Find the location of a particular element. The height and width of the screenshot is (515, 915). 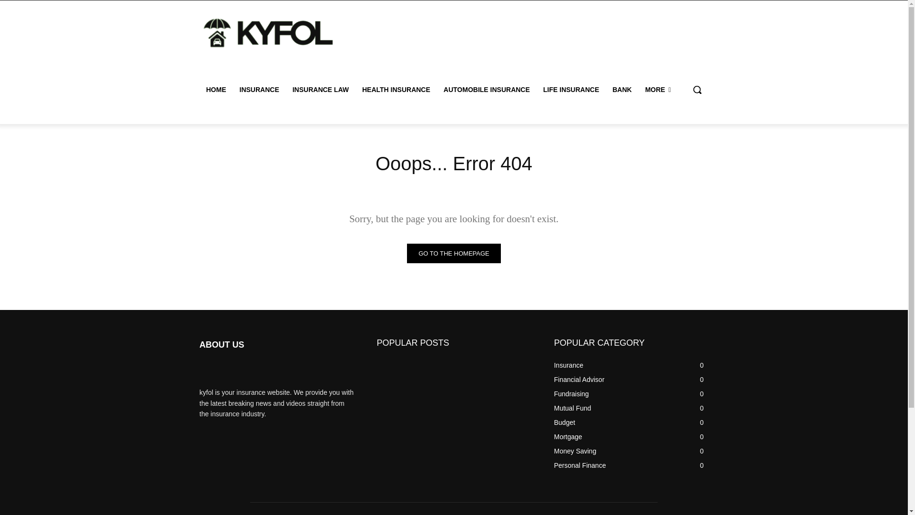

HOME is located at coordinates (215, 90).